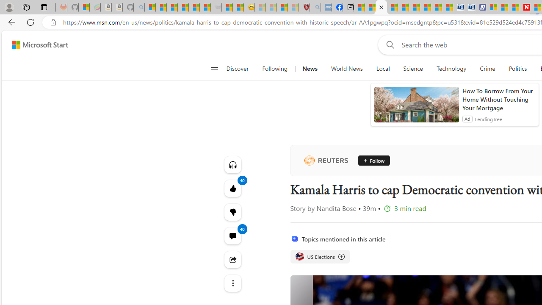 The image size is (542, 305). What do you see at coordinates (469, 8) in the screenshot?
I see `Cheap Hotels - Save70.com` at bounding box center [469, 8].